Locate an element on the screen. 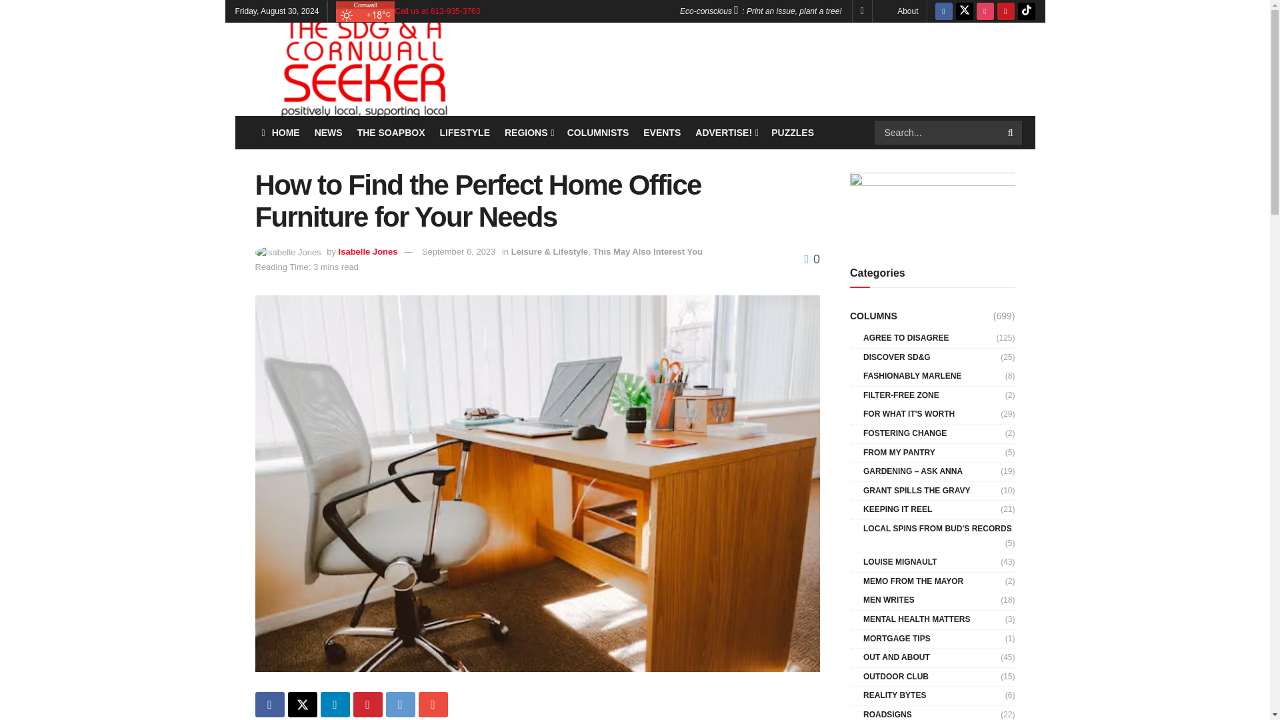 The image size is (1280, 720). LIFESTYLE is located at coordinates (465, 132).